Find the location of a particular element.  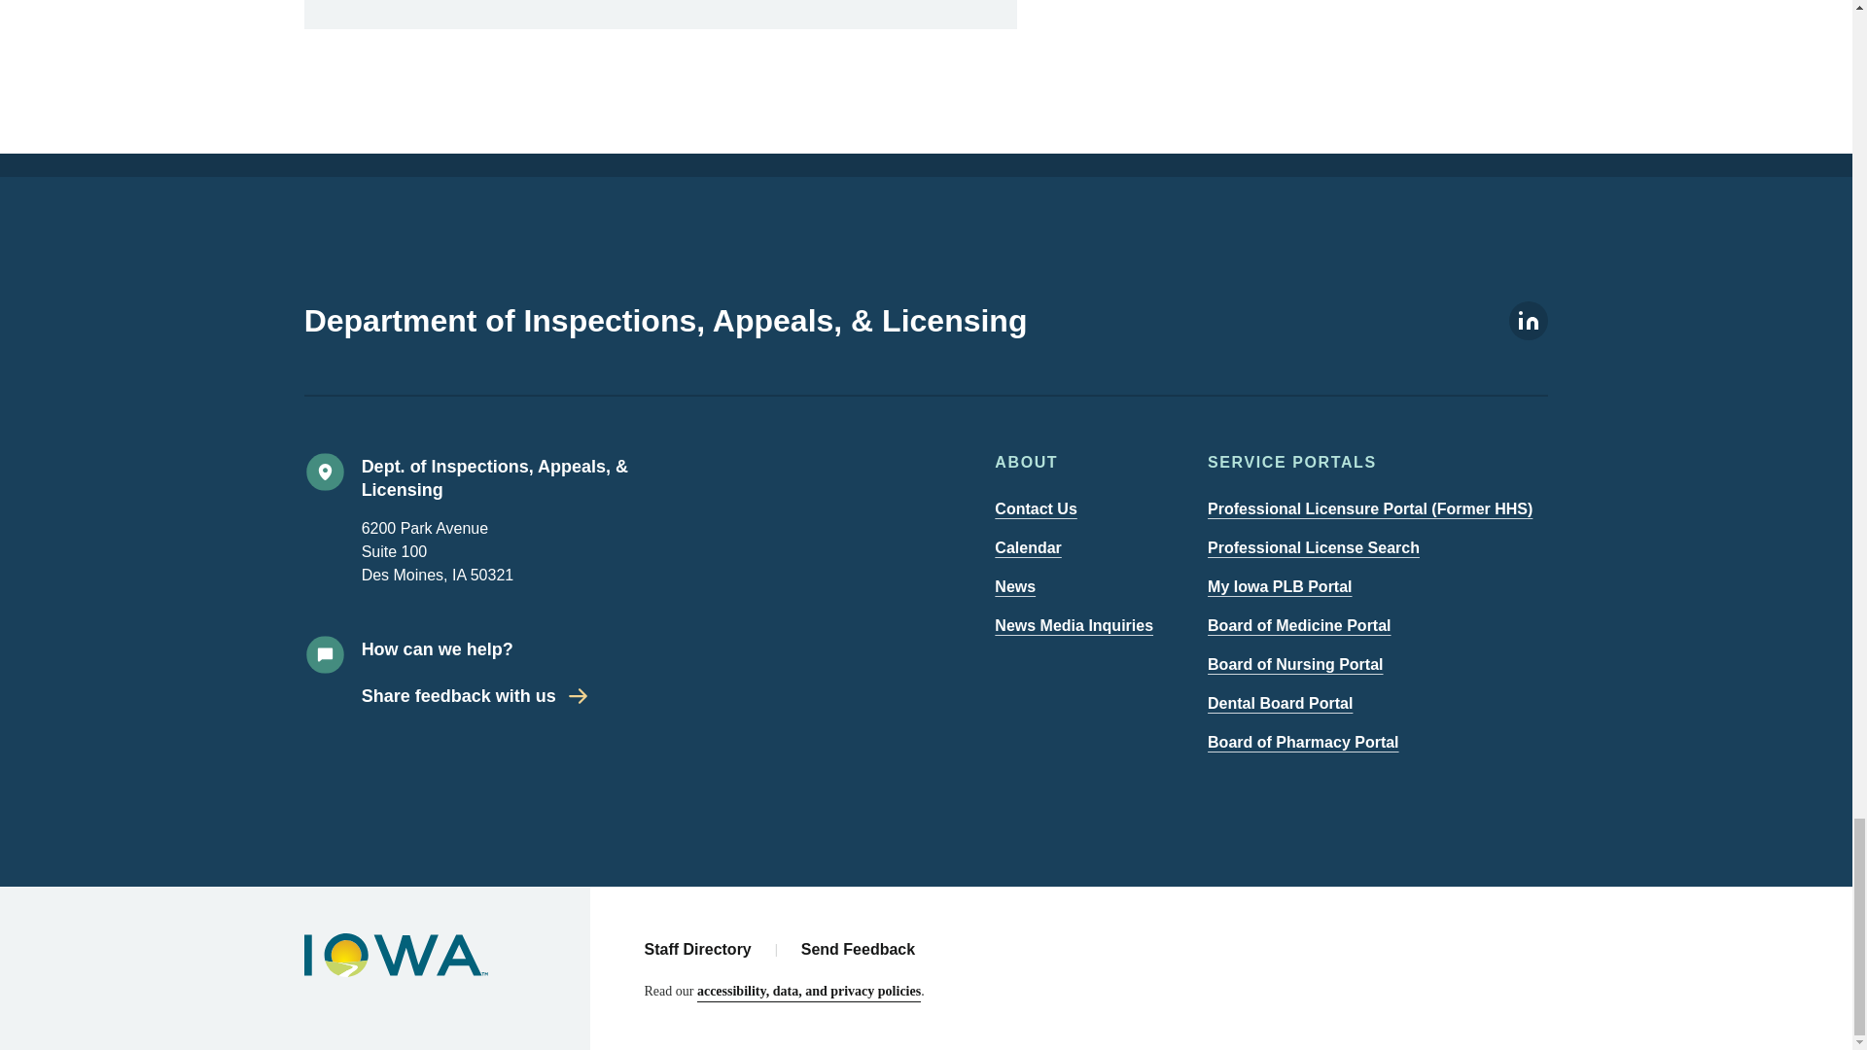

State of Iowa on LinkedIn is located at coordinates (1528, 334).